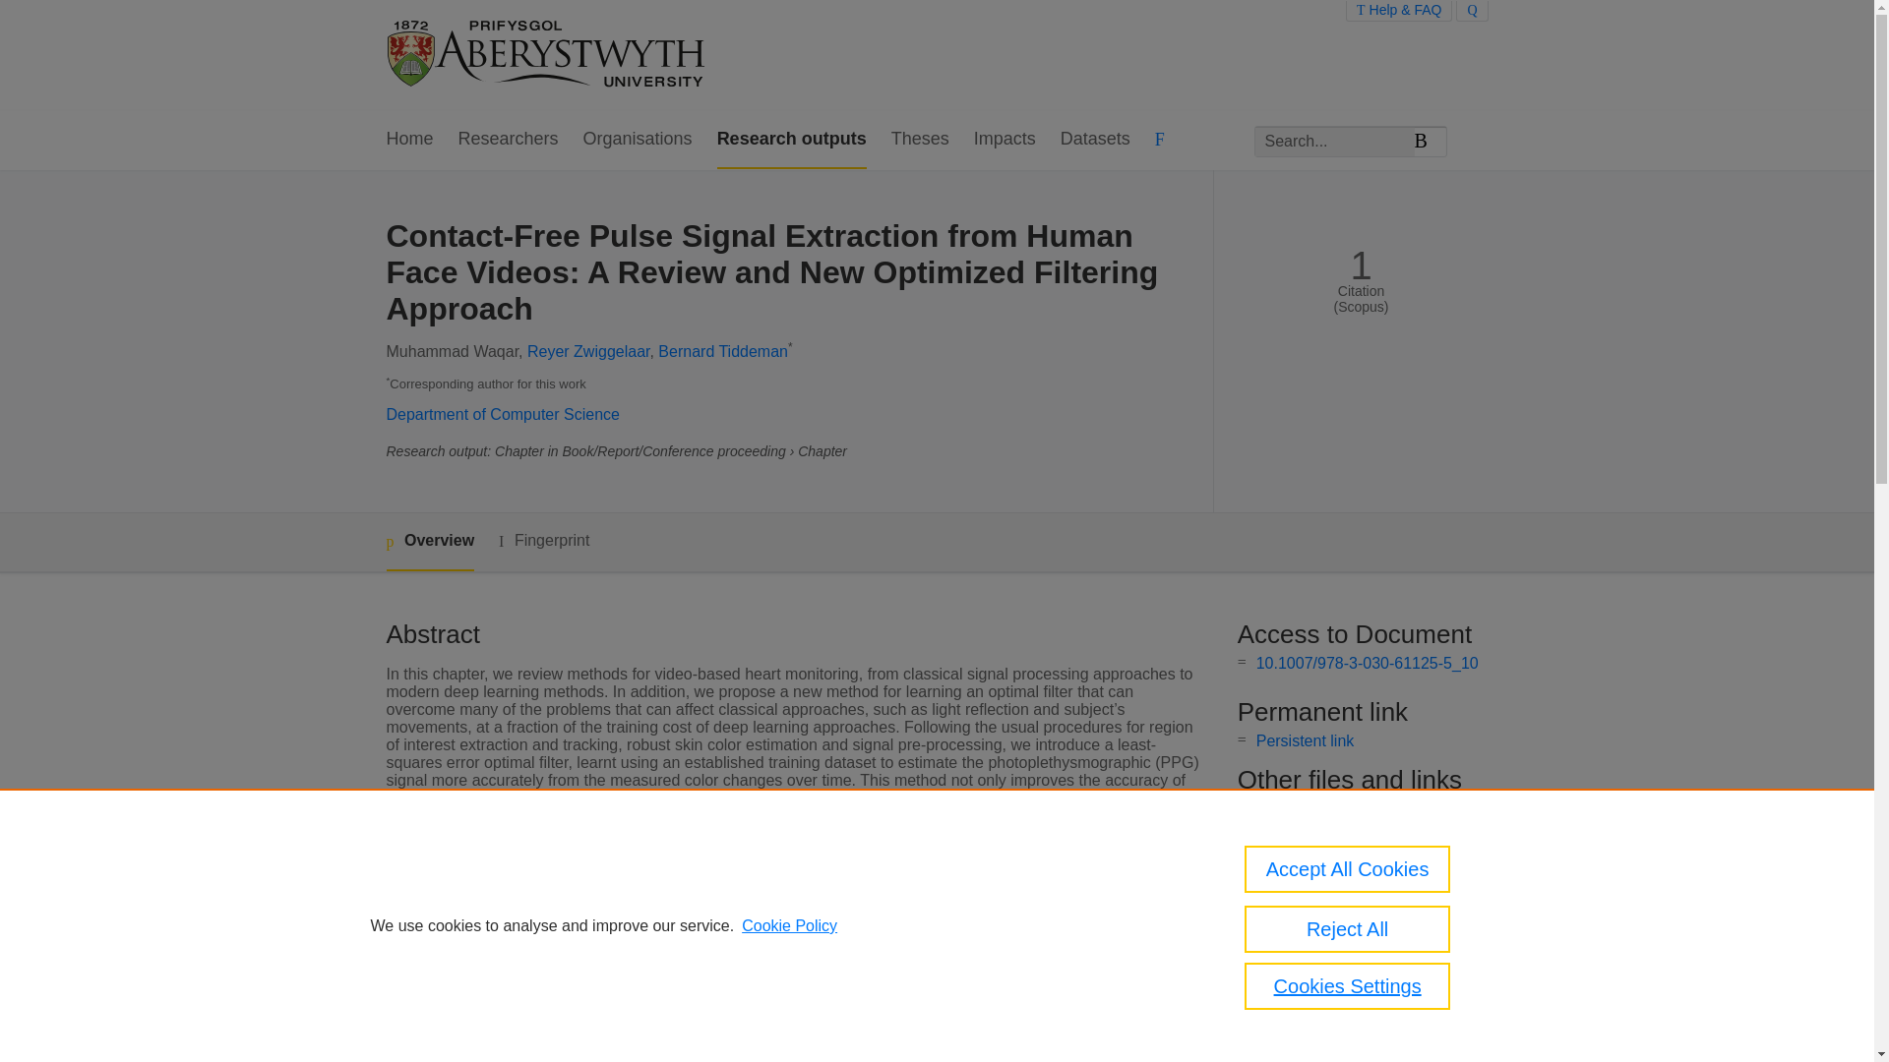  What do you see at coordinates (588, 351) in the screenshot?
I see `Reyer Zwiggelaar` at bounding box center [588, 351].